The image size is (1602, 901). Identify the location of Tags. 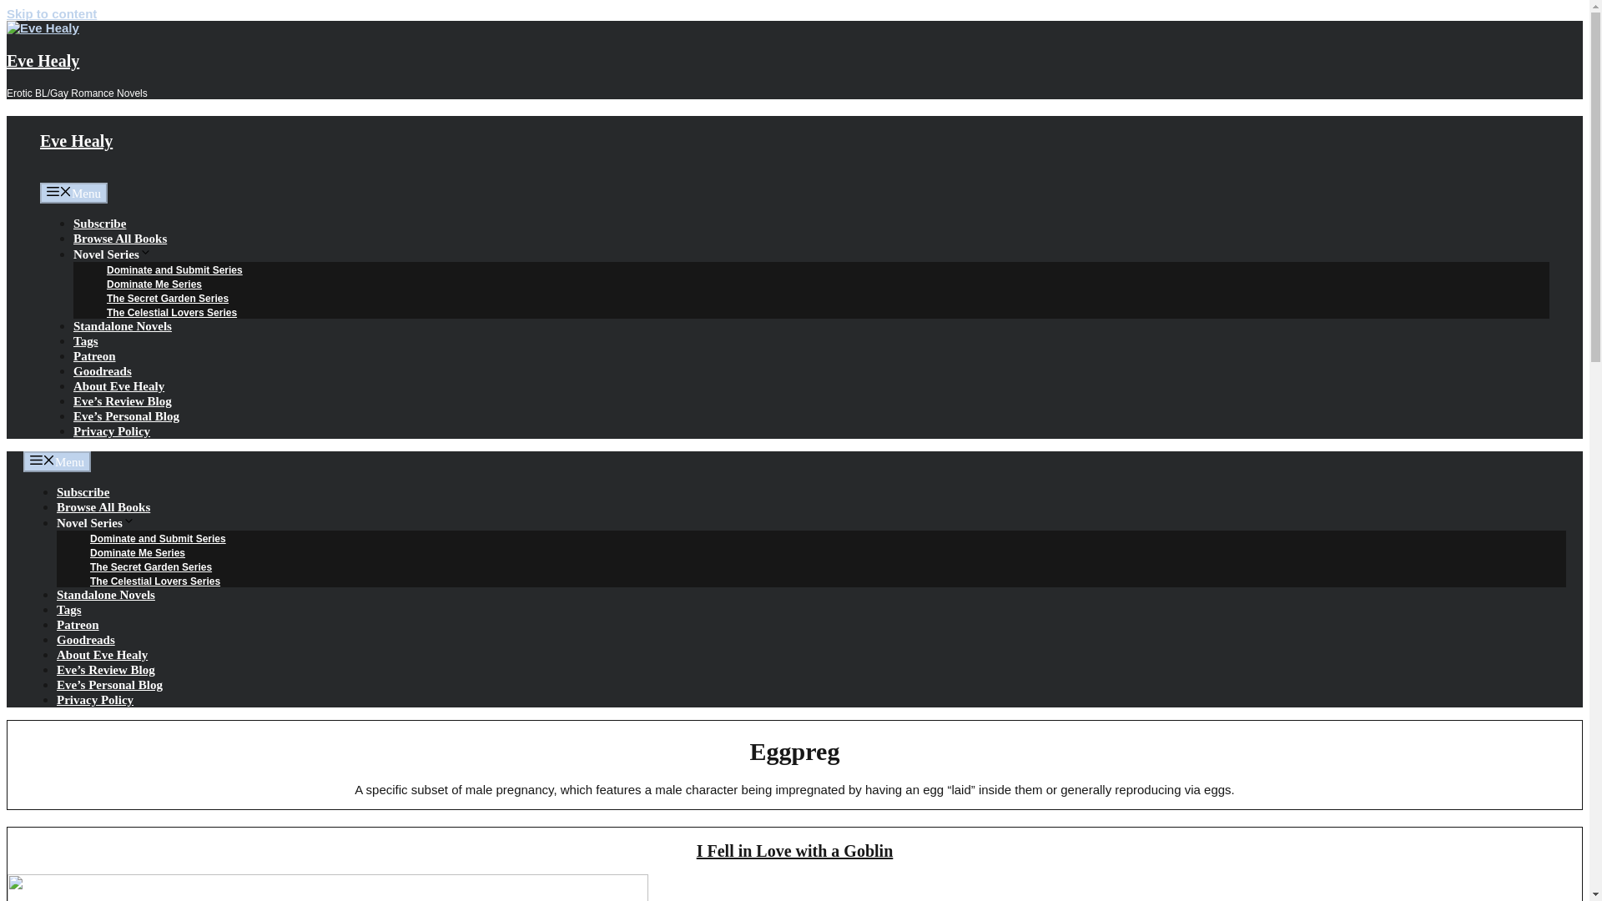
(68, 609).